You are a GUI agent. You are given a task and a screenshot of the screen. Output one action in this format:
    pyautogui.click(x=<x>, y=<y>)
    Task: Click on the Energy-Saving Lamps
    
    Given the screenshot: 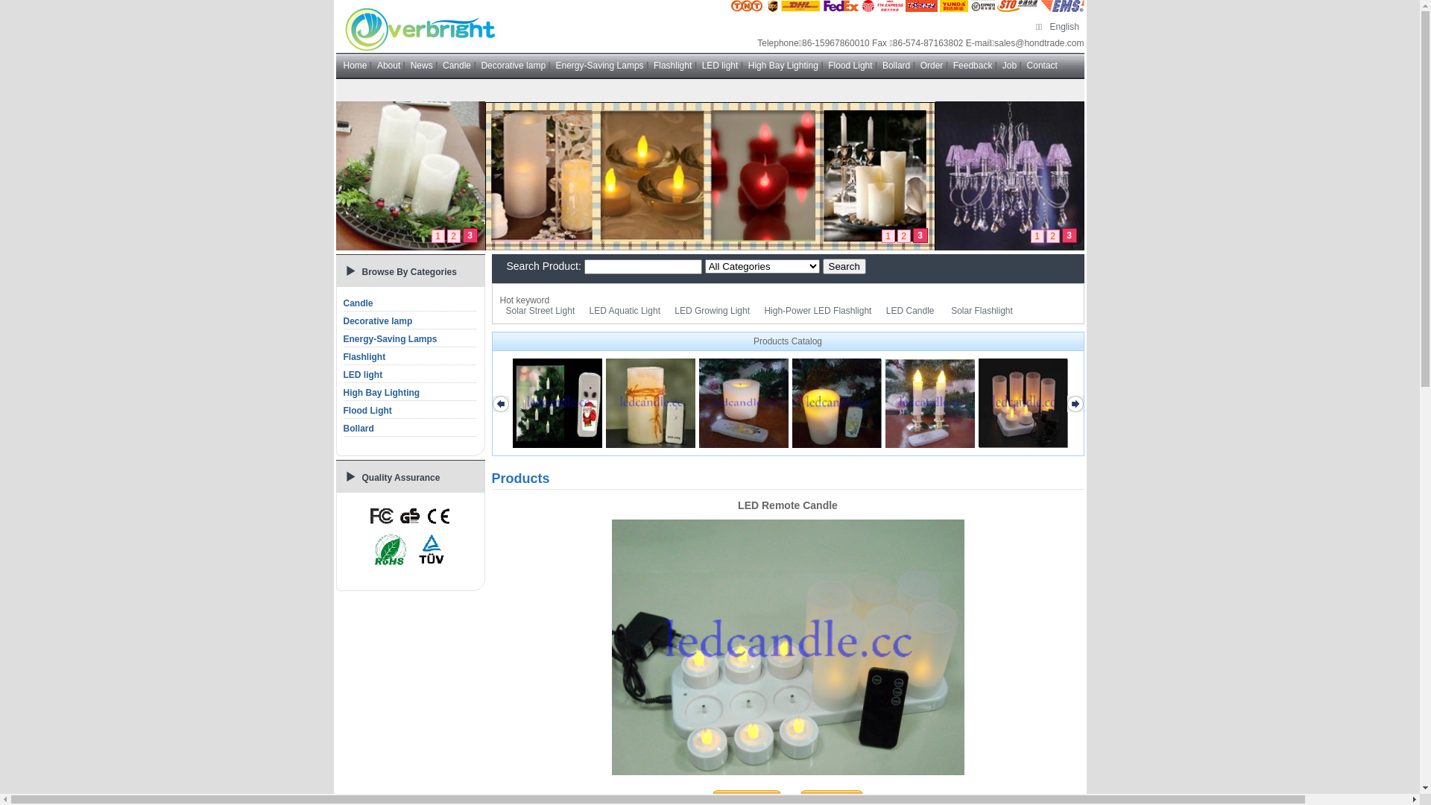 What is the action you would take?
    pyautogui.click(x=410, y=339)
    